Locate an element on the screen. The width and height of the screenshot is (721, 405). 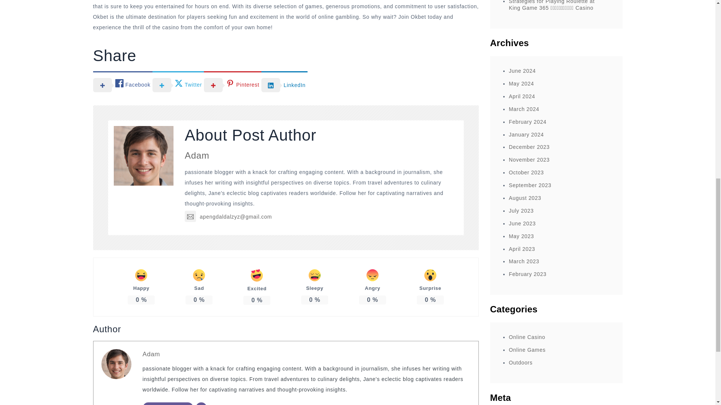
Adam is located at coordinates (197, 155).